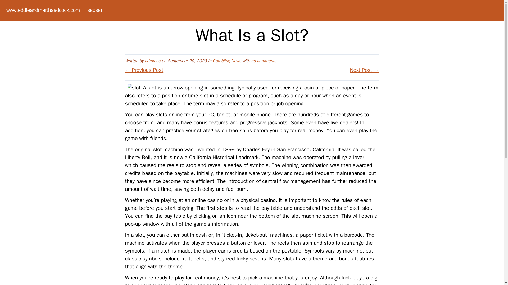  Describe the element at coordinates (227, 61) in the screenshot. I see `Gambling News` at that location.